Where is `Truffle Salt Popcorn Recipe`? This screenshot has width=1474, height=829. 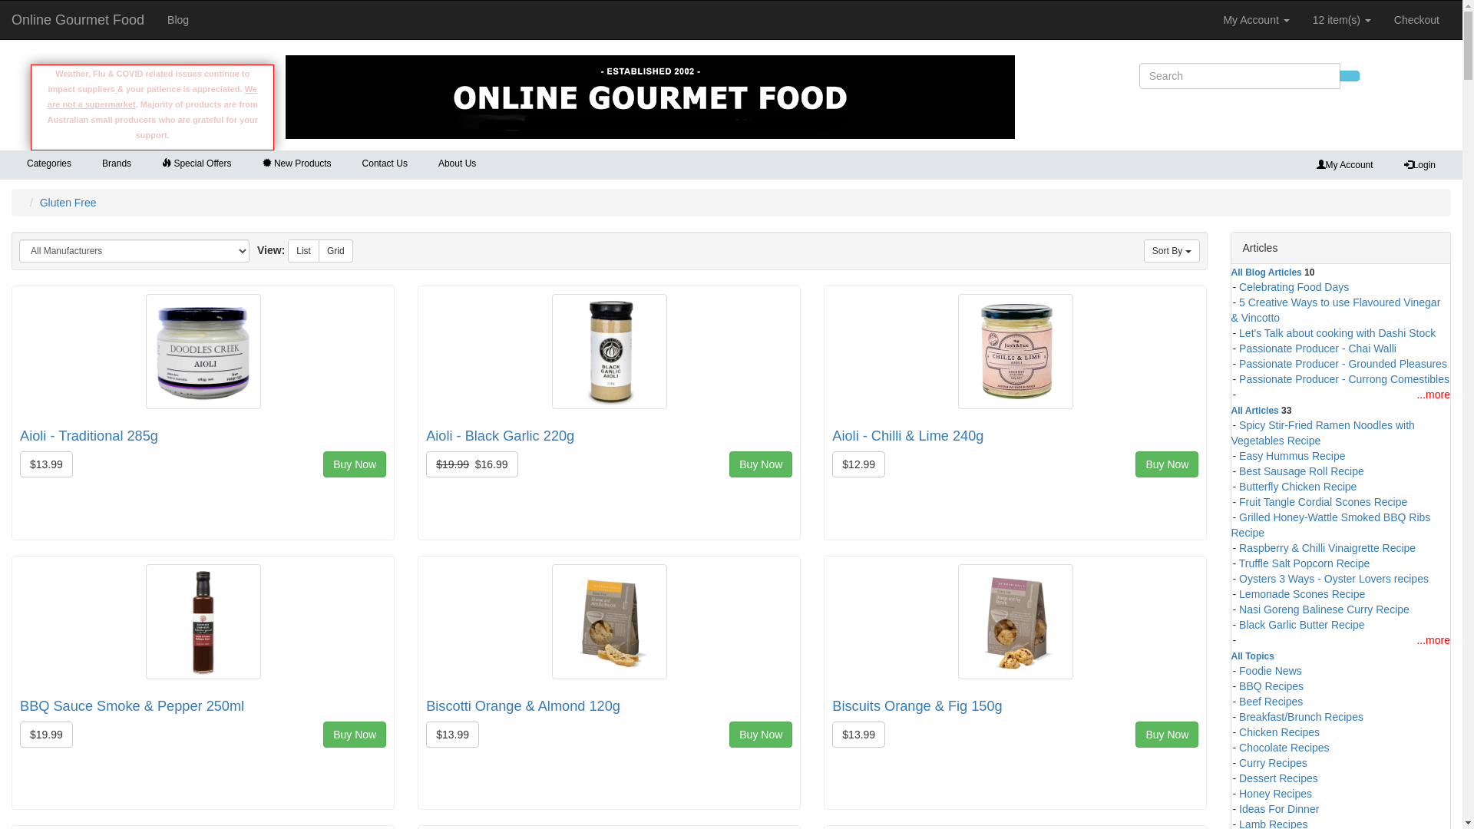 Truffle Salt Popcorn Recipe is located at coordinates (1304, 562).